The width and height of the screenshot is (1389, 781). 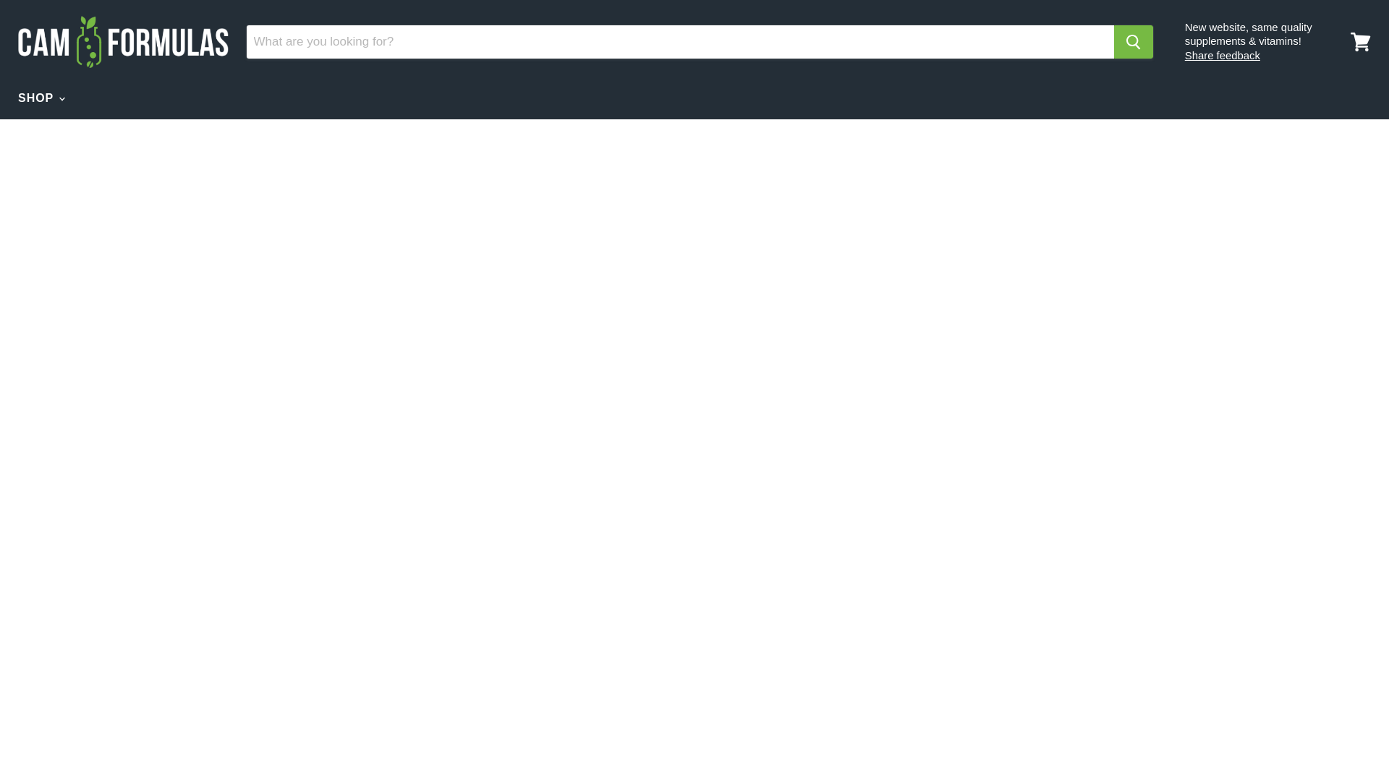 What do you see at coordinates (1222, 56) in the screenshot?
I see `Website Feedback` at bounding box center [1222, 56].